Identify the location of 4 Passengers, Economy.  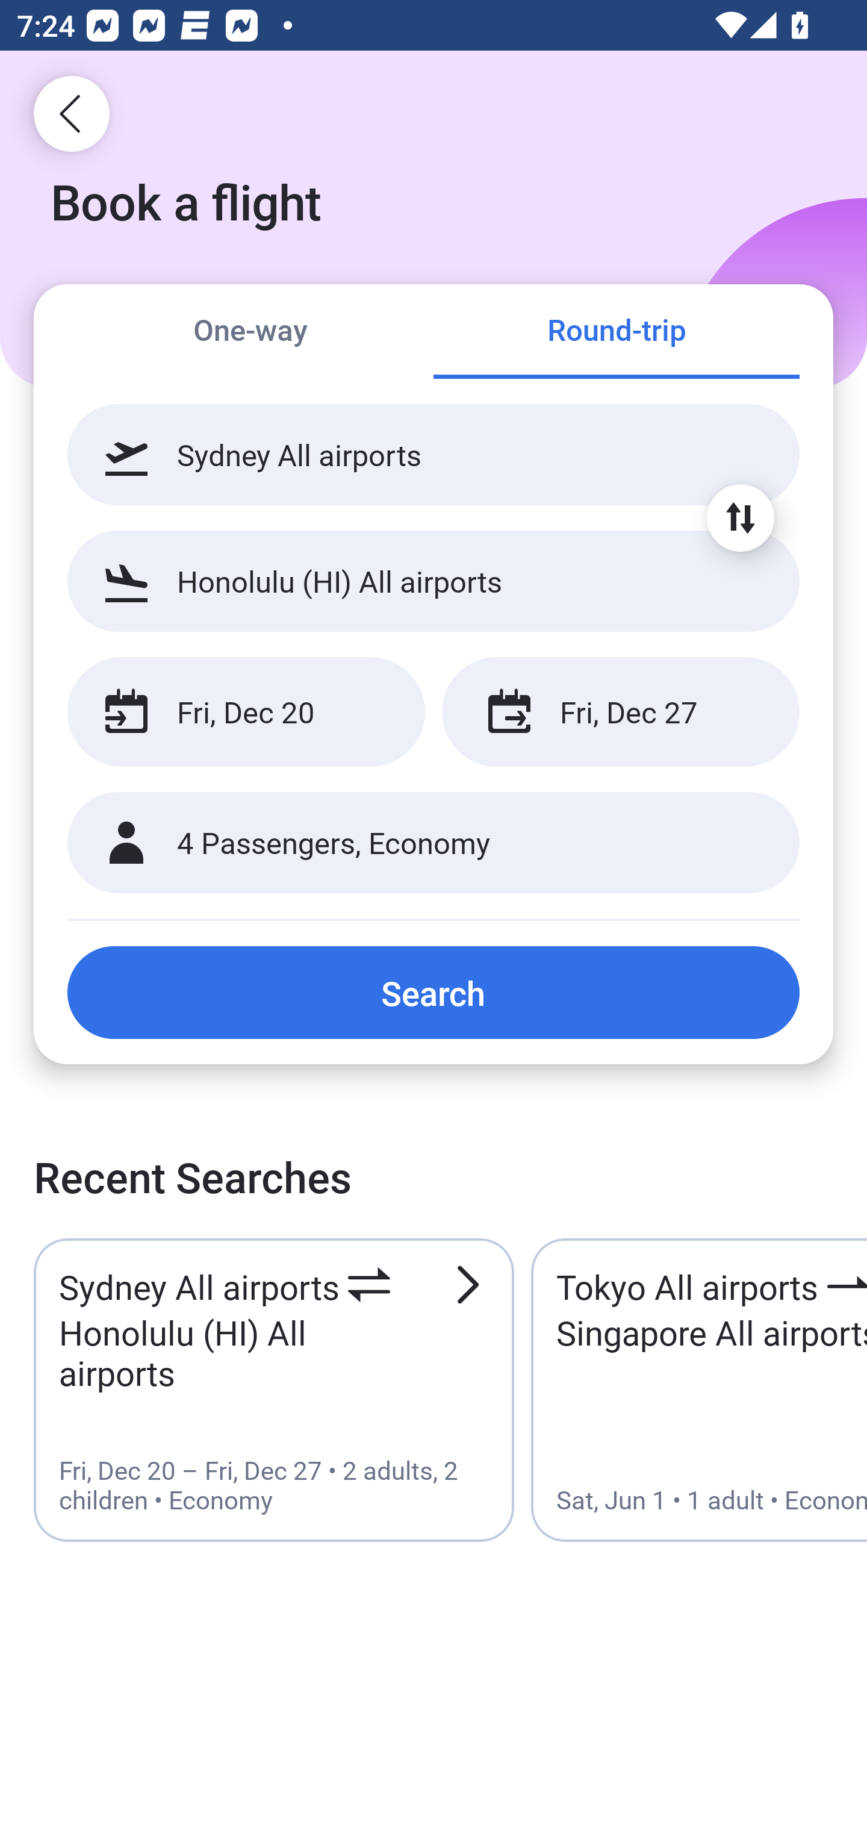
(433, 843).